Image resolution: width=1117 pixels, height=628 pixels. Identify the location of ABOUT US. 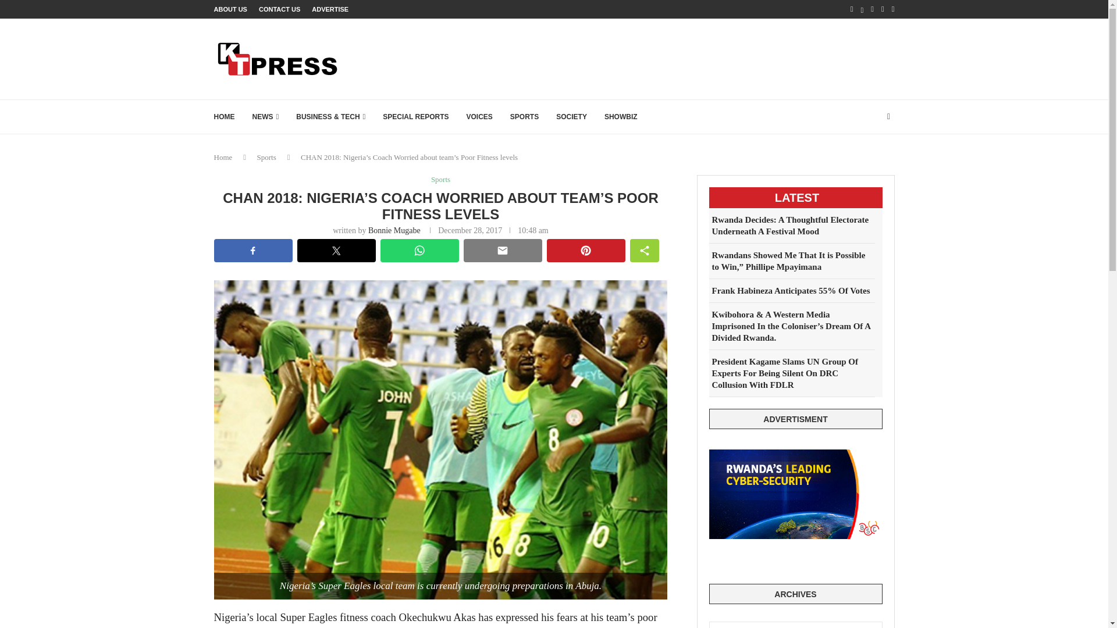
(230, 9).